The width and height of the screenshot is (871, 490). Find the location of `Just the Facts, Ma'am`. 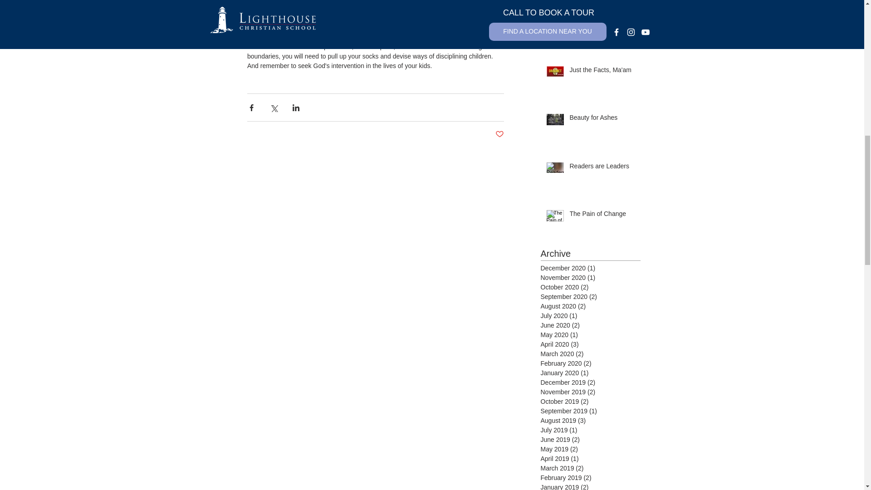

Just the Facts, Ma'am is located at coordinates (602, 72).